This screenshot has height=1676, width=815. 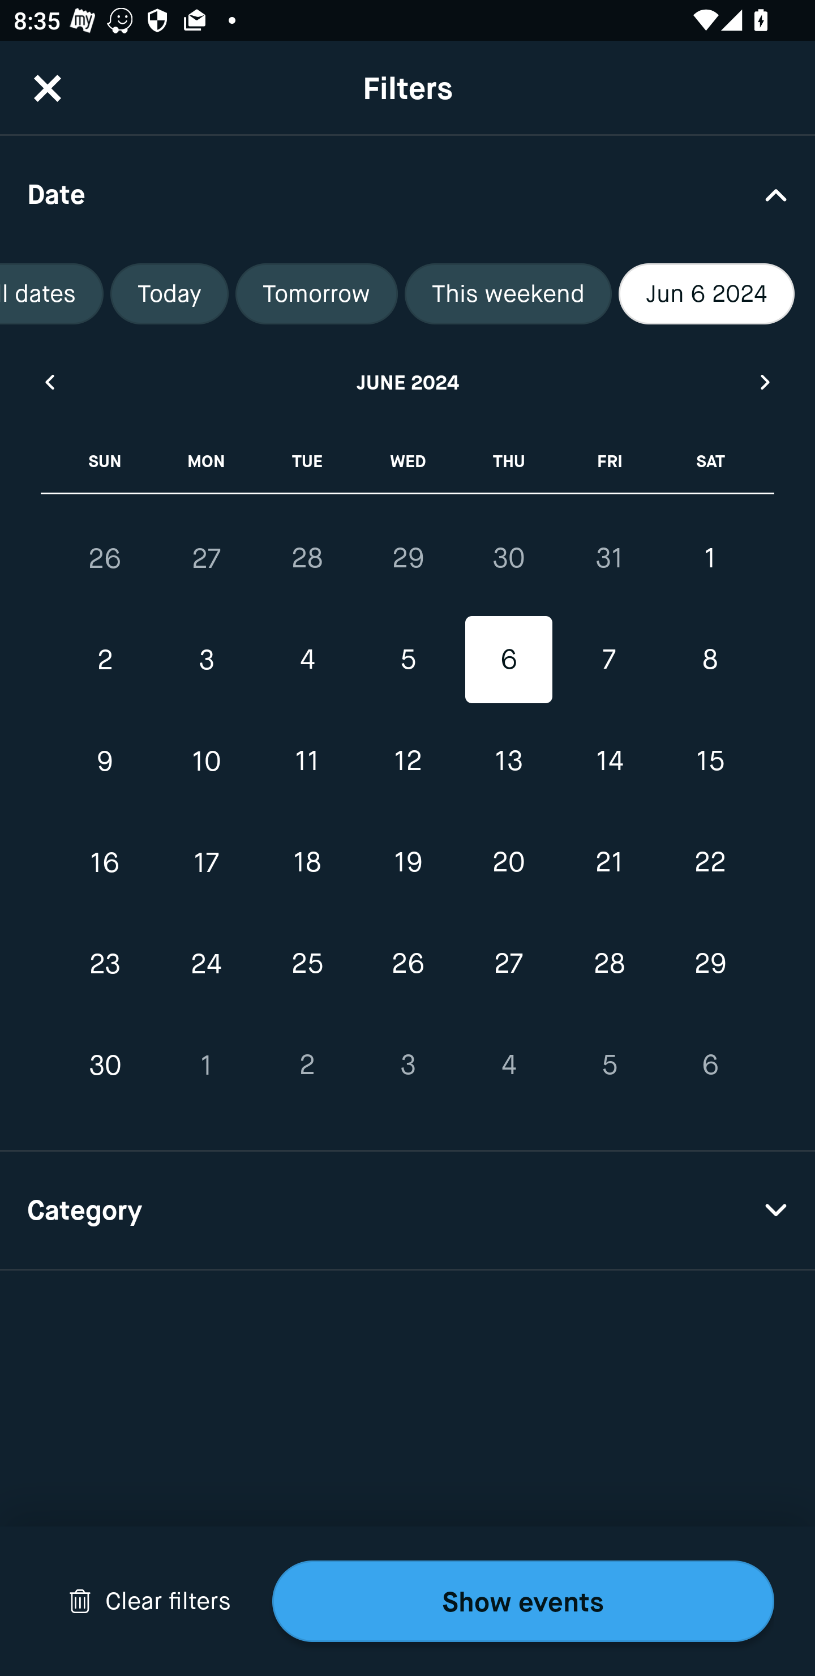 I want to click on 6, so click(x=508, y=660).